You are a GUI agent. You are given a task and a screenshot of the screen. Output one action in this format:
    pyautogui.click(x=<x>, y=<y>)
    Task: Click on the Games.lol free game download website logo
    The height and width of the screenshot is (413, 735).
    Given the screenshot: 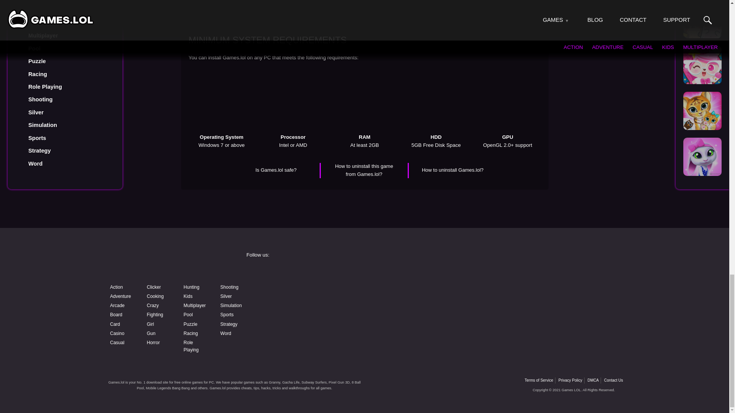 What is the action you would take?
    pyautogui.click(x=162, y=262)
    